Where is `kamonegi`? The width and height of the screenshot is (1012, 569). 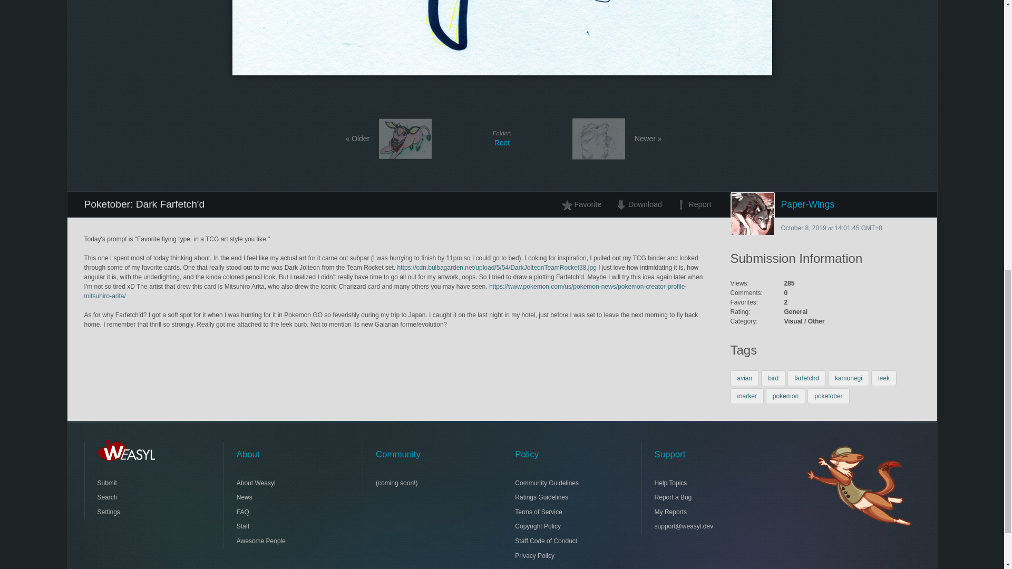 kamonegi is located at coordinates (638, 204).